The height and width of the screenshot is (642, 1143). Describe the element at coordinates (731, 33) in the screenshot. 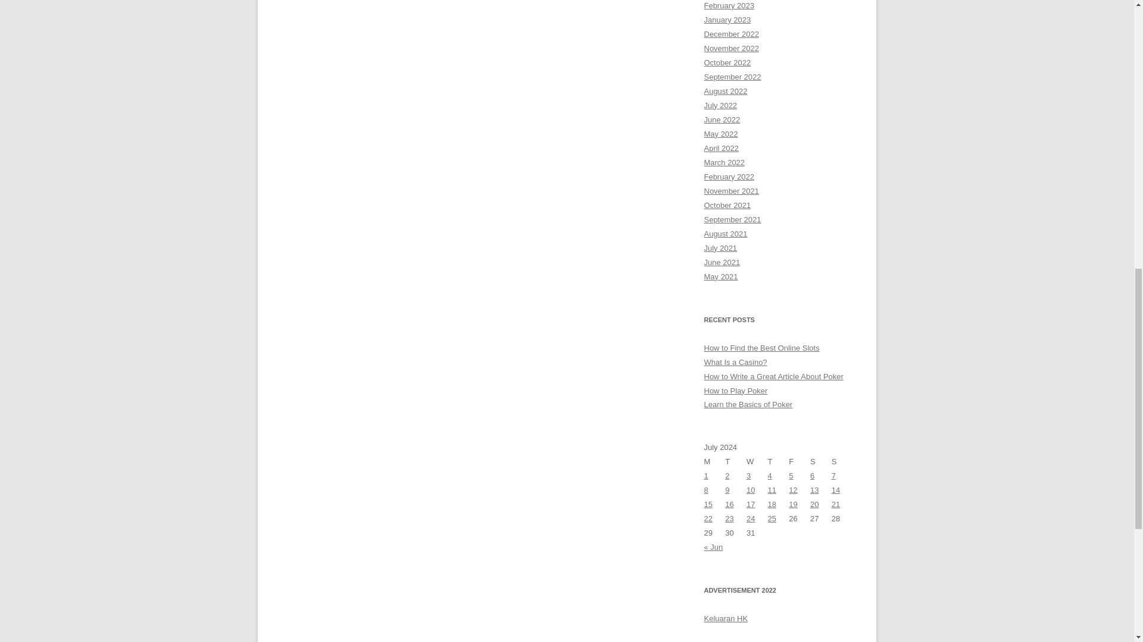

I see `December 2022` at that location.